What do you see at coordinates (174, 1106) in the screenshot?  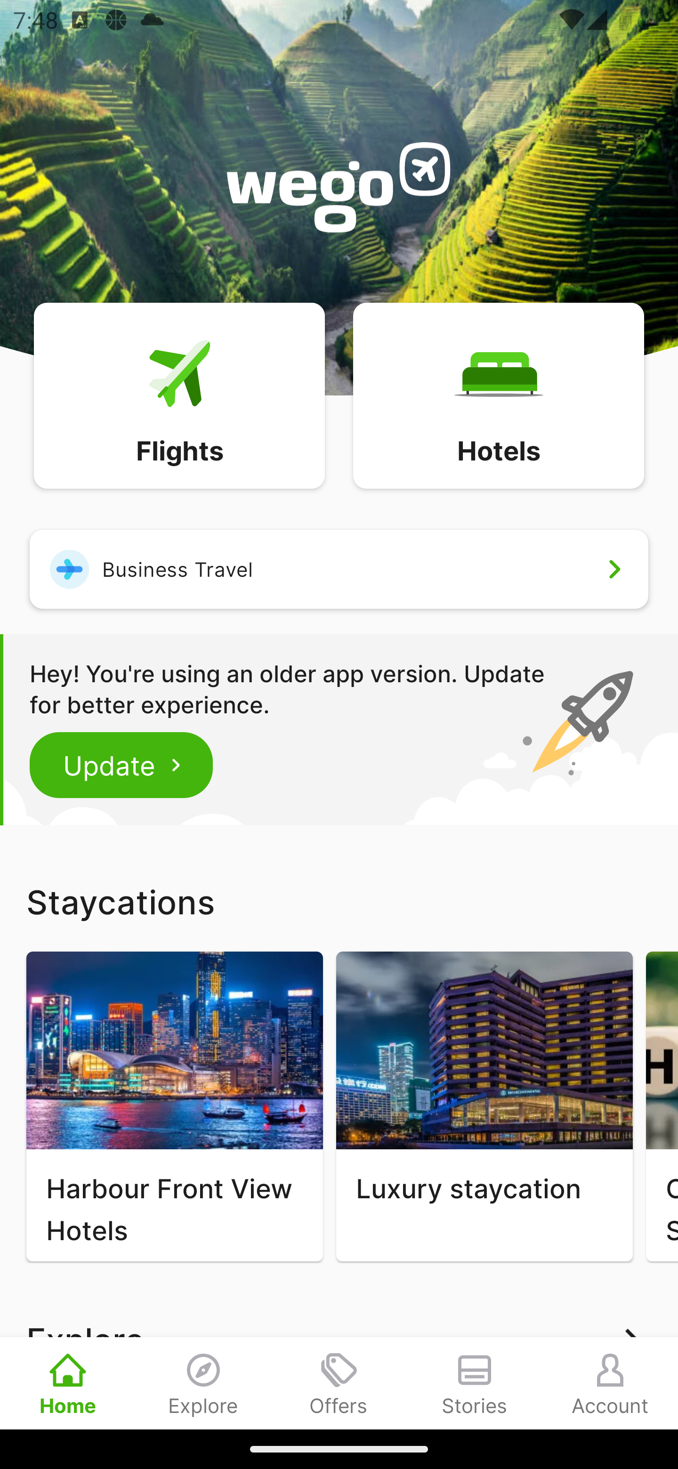 I see `Harbour Front View Hotels` at bounding box center [174, 1106].